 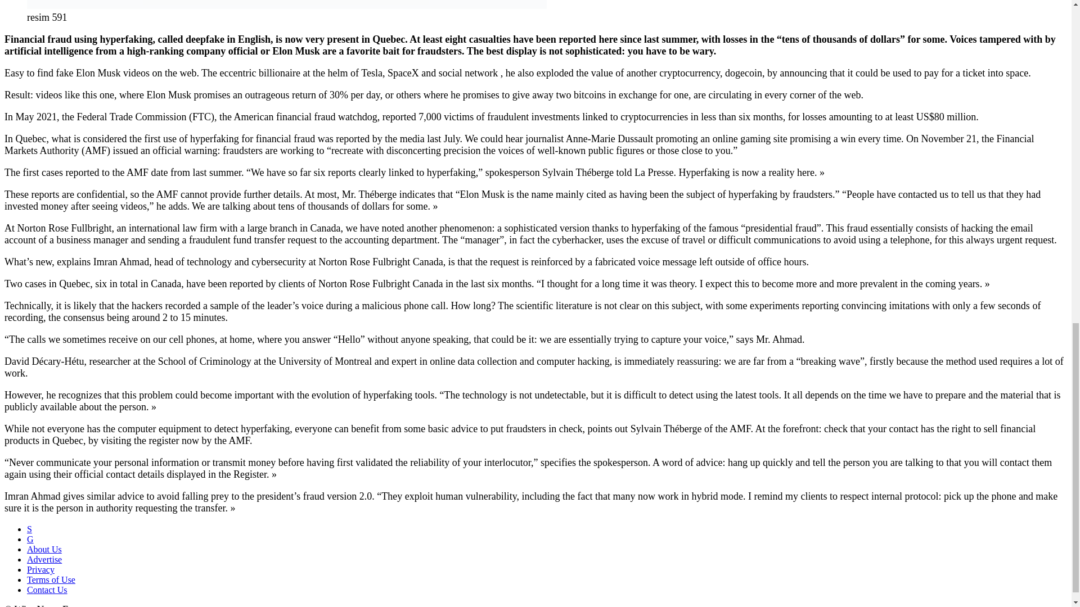 I want to click on Privacy, so click(x=40, y=569).